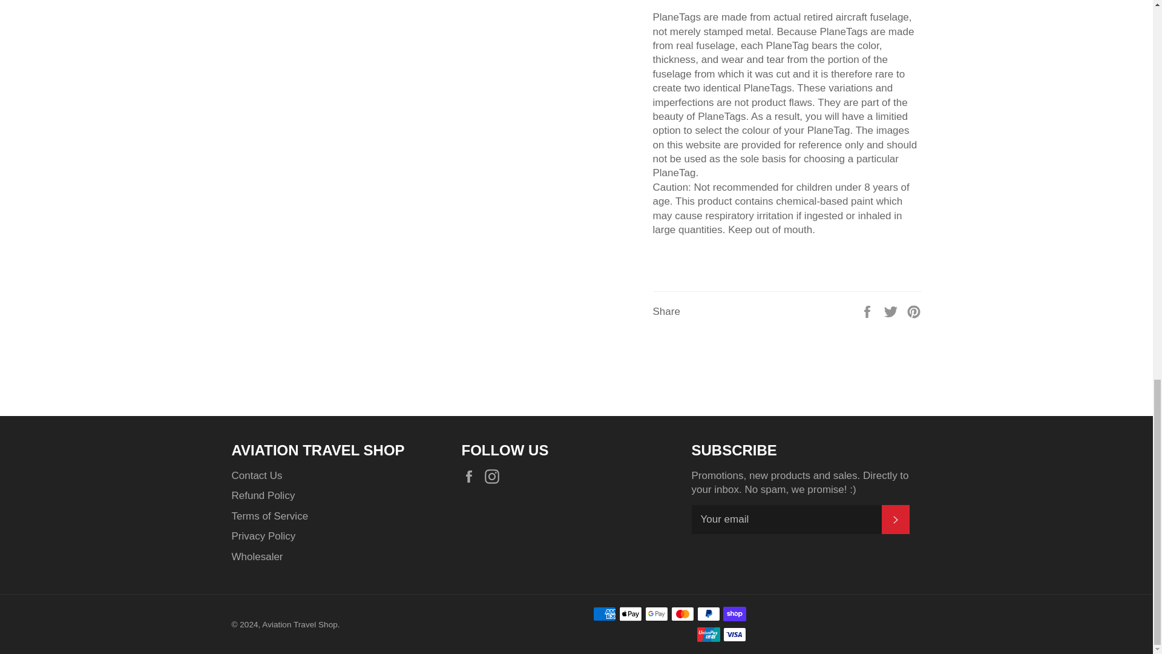 The width and height of the screenshot is (1162, 654). I want to click on Share on Facebook, so click(868, 311).